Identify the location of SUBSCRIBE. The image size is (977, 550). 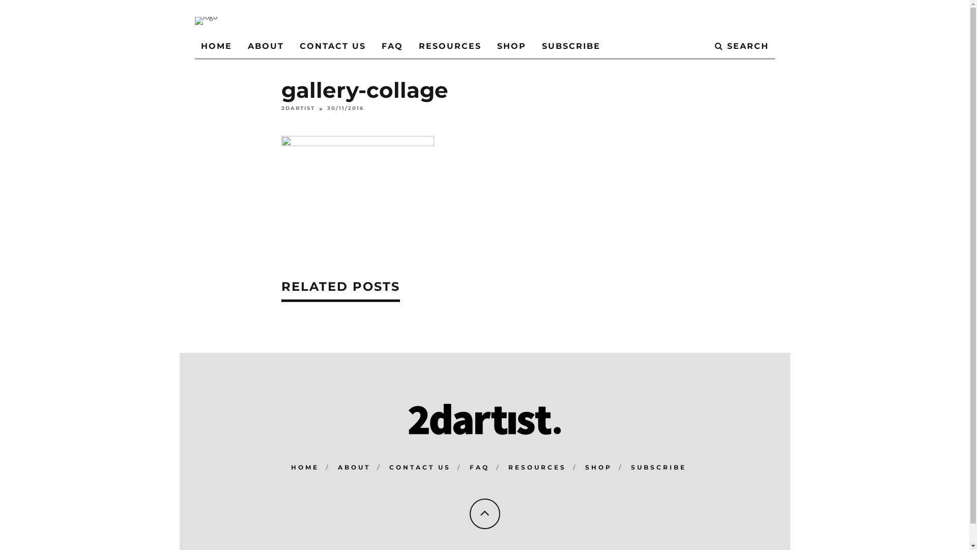
(571, 47).